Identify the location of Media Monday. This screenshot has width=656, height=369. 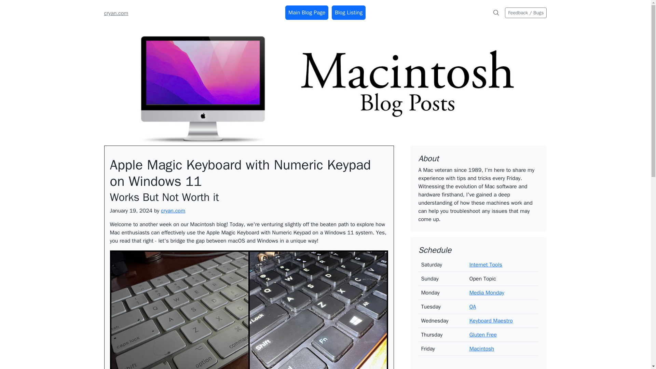
(487, 292).